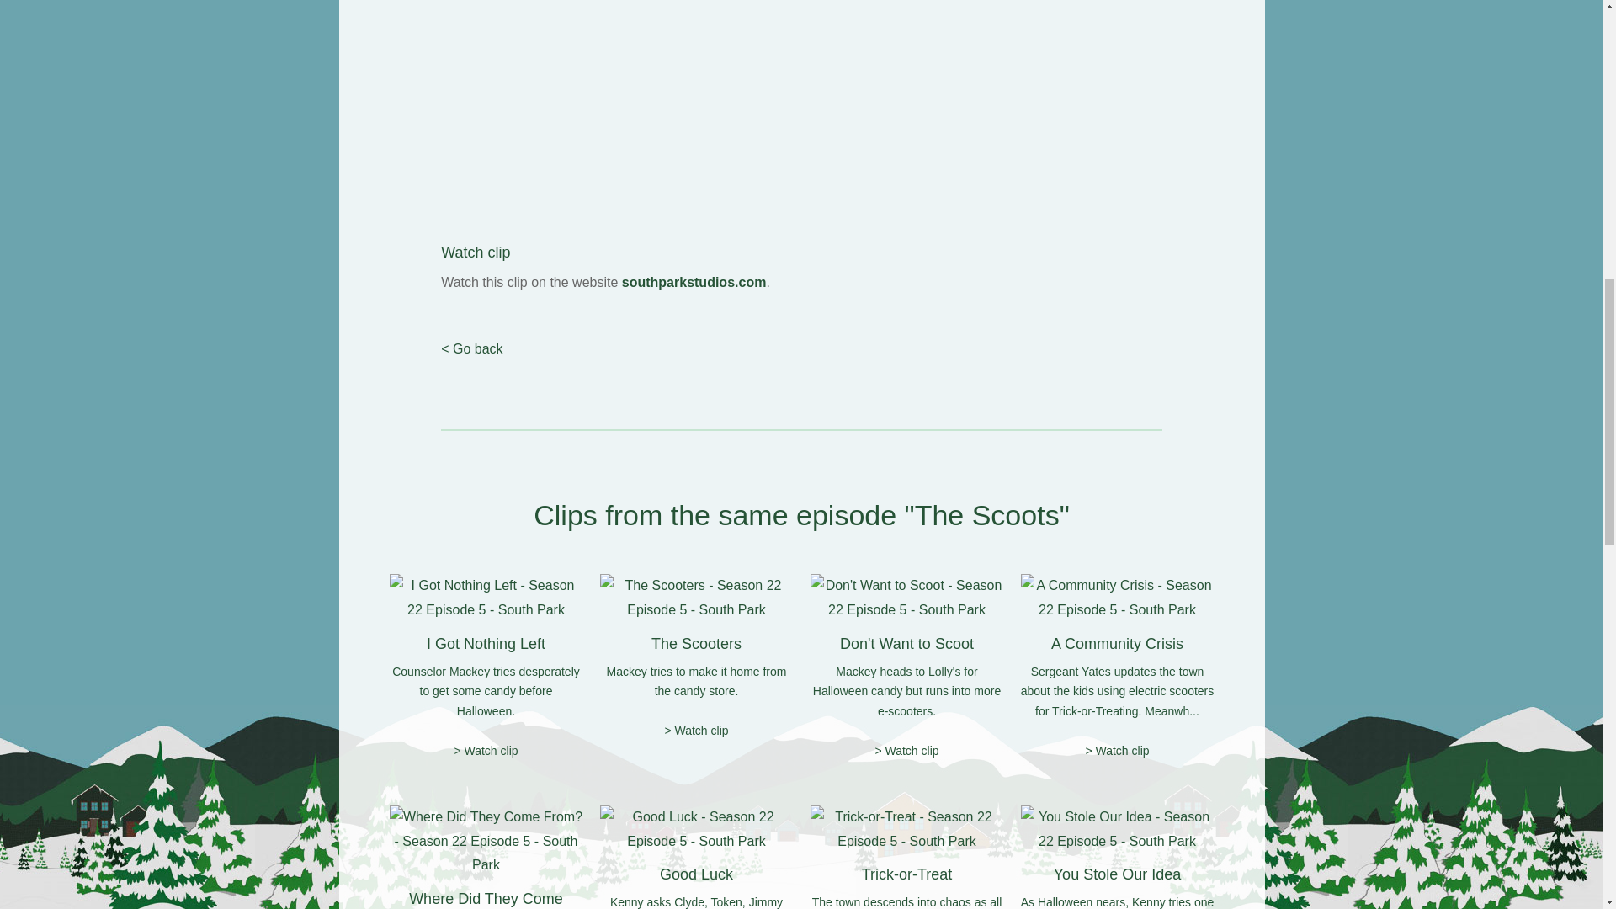 The image size is (1616, 909). I want to click on The Scoots, so click(986, 514).